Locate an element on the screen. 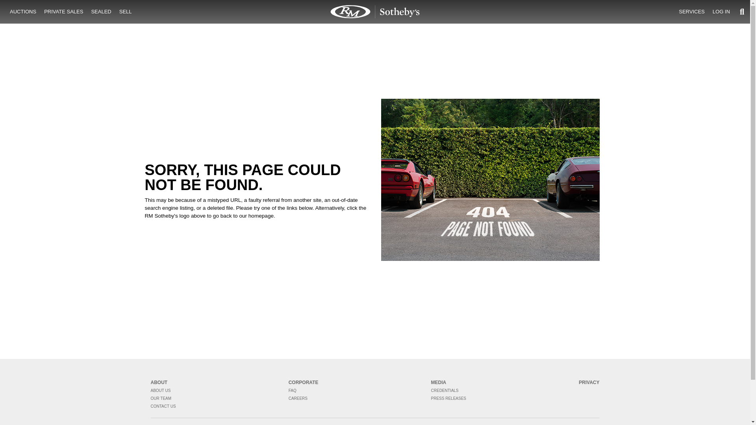 The width and height of the screenshot is (756, 425). SEALED is located at coordinates (101, 12).